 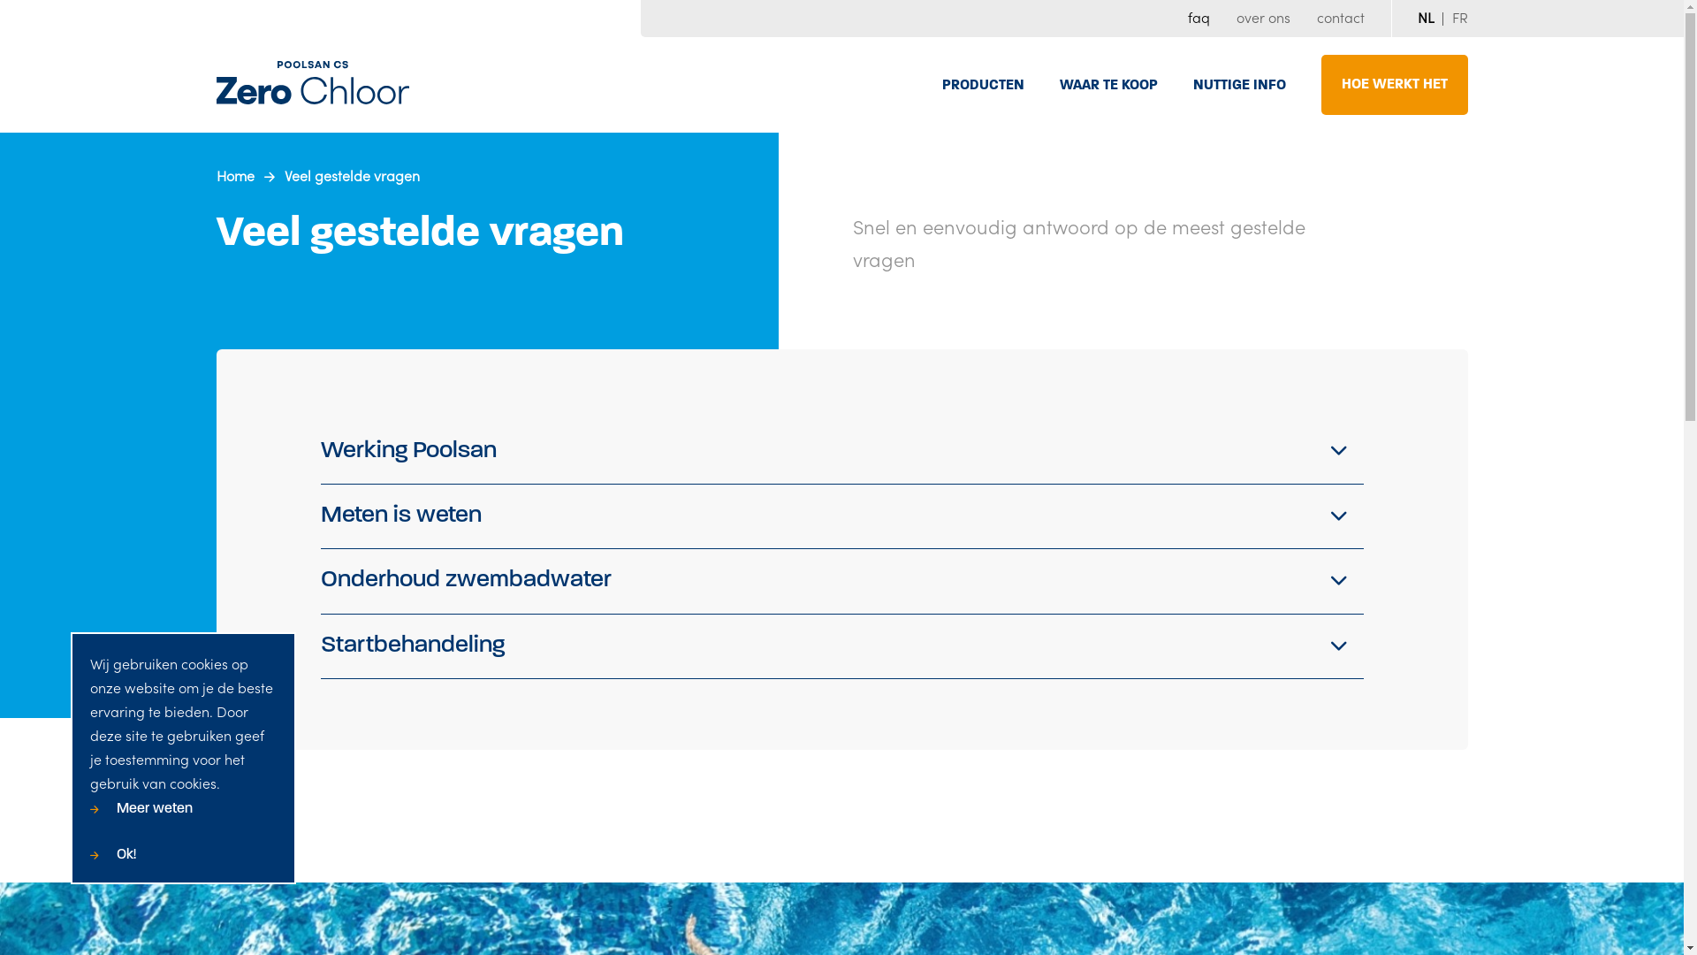 I want to click on over ons, so click(x=1262, y=19).